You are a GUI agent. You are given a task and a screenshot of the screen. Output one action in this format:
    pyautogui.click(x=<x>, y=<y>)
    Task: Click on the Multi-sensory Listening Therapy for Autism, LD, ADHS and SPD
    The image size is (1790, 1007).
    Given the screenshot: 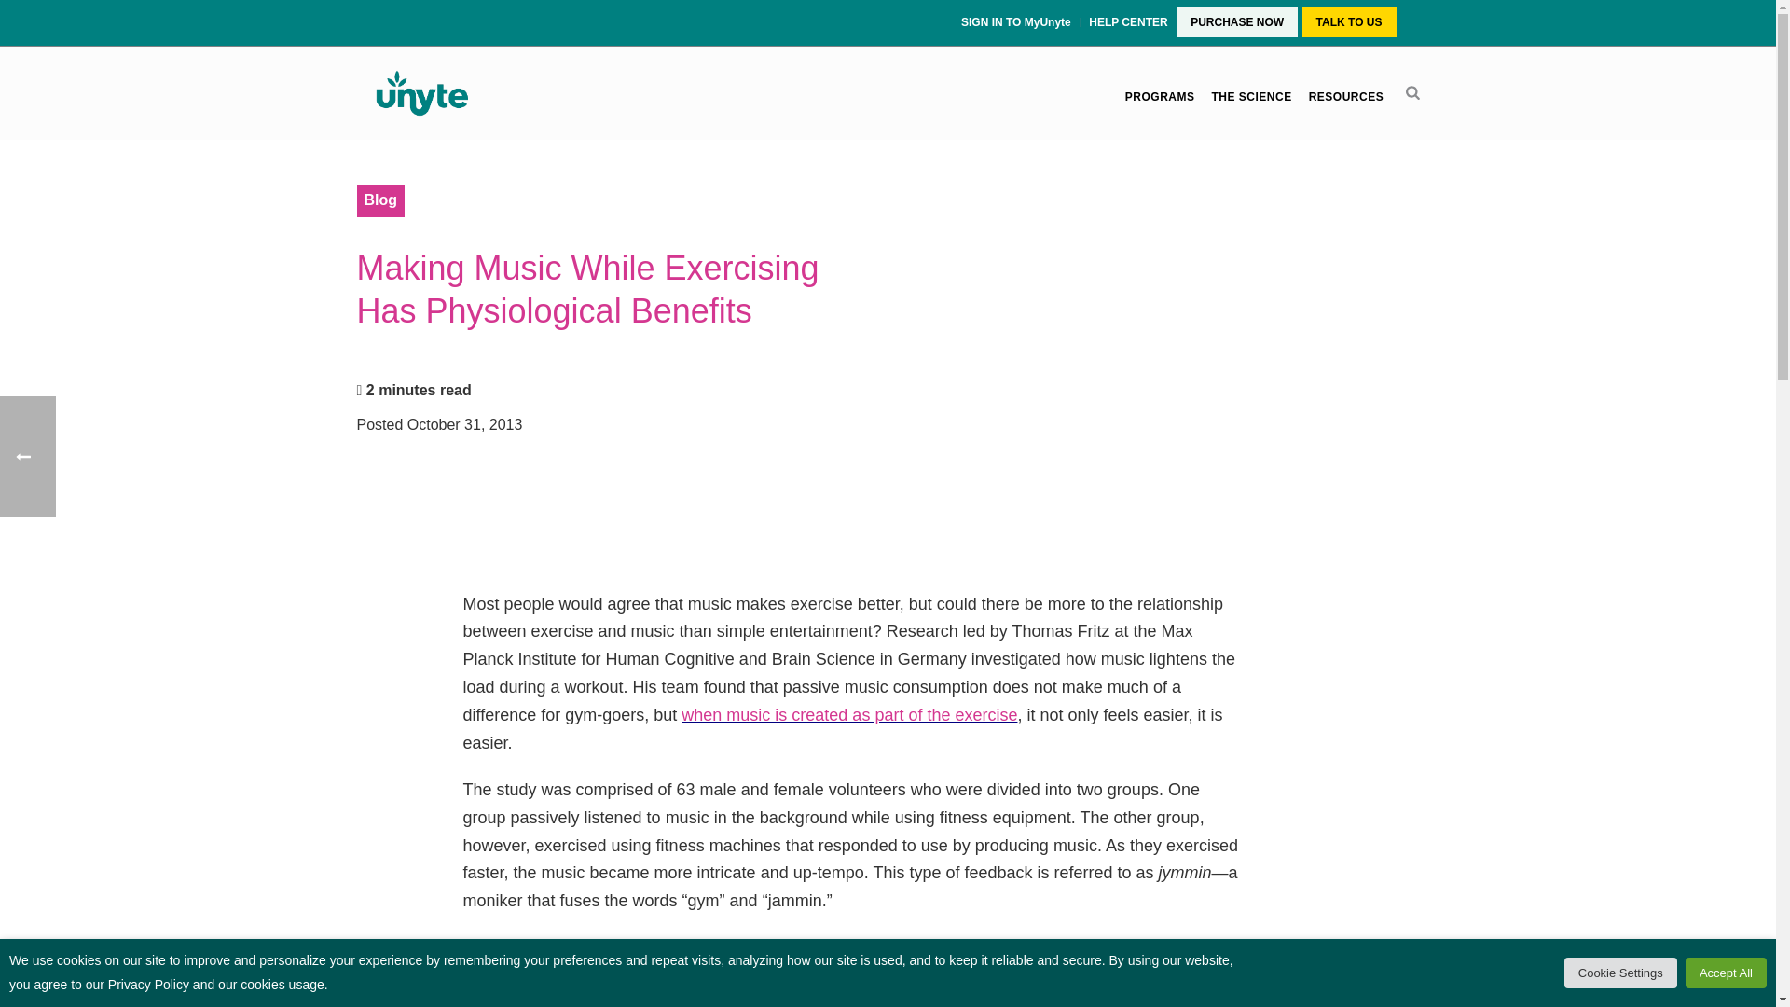 What is the action you would take?
    pyautogui.click(x=420, y=93)
    